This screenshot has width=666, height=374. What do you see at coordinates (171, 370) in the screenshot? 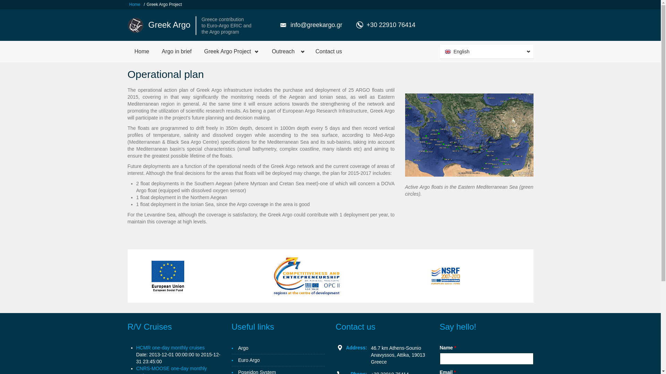
I see `CNRS-MOOSE one-day monthly cruises` at bounding box center [171, 370].